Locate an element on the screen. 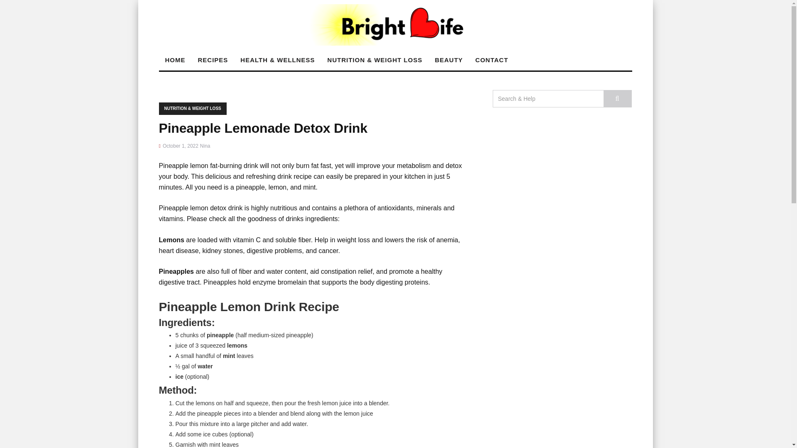  Home is located at coordinates (175, 60).